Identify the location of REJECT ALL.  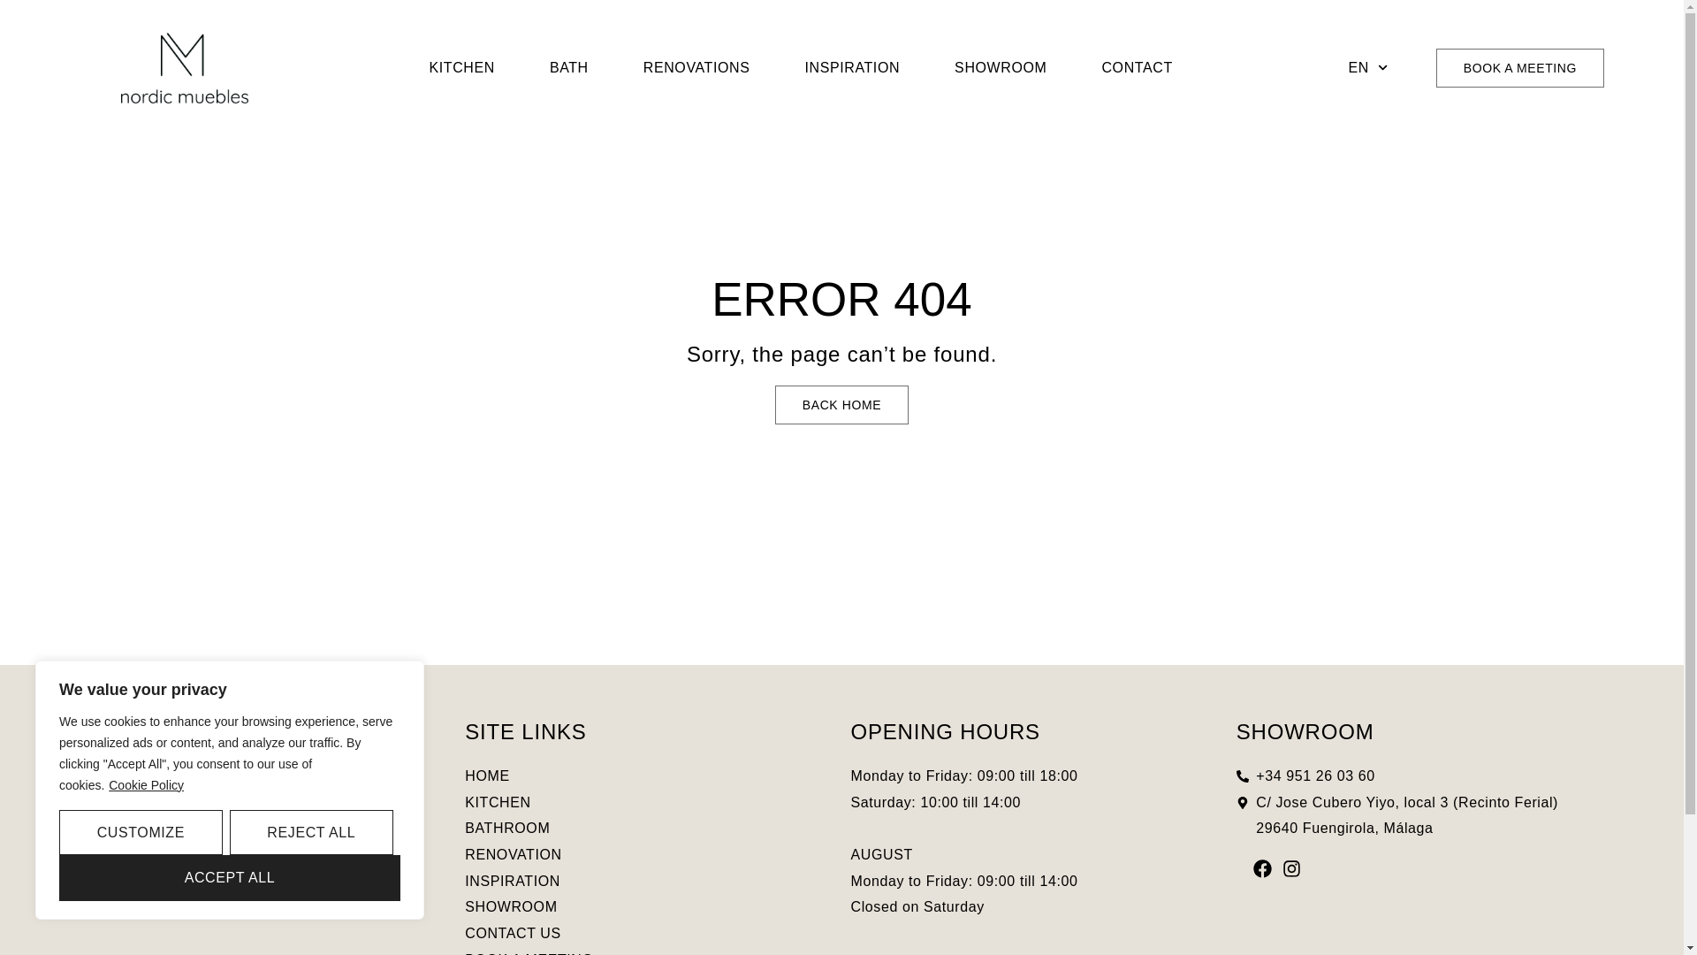
(311, 832).